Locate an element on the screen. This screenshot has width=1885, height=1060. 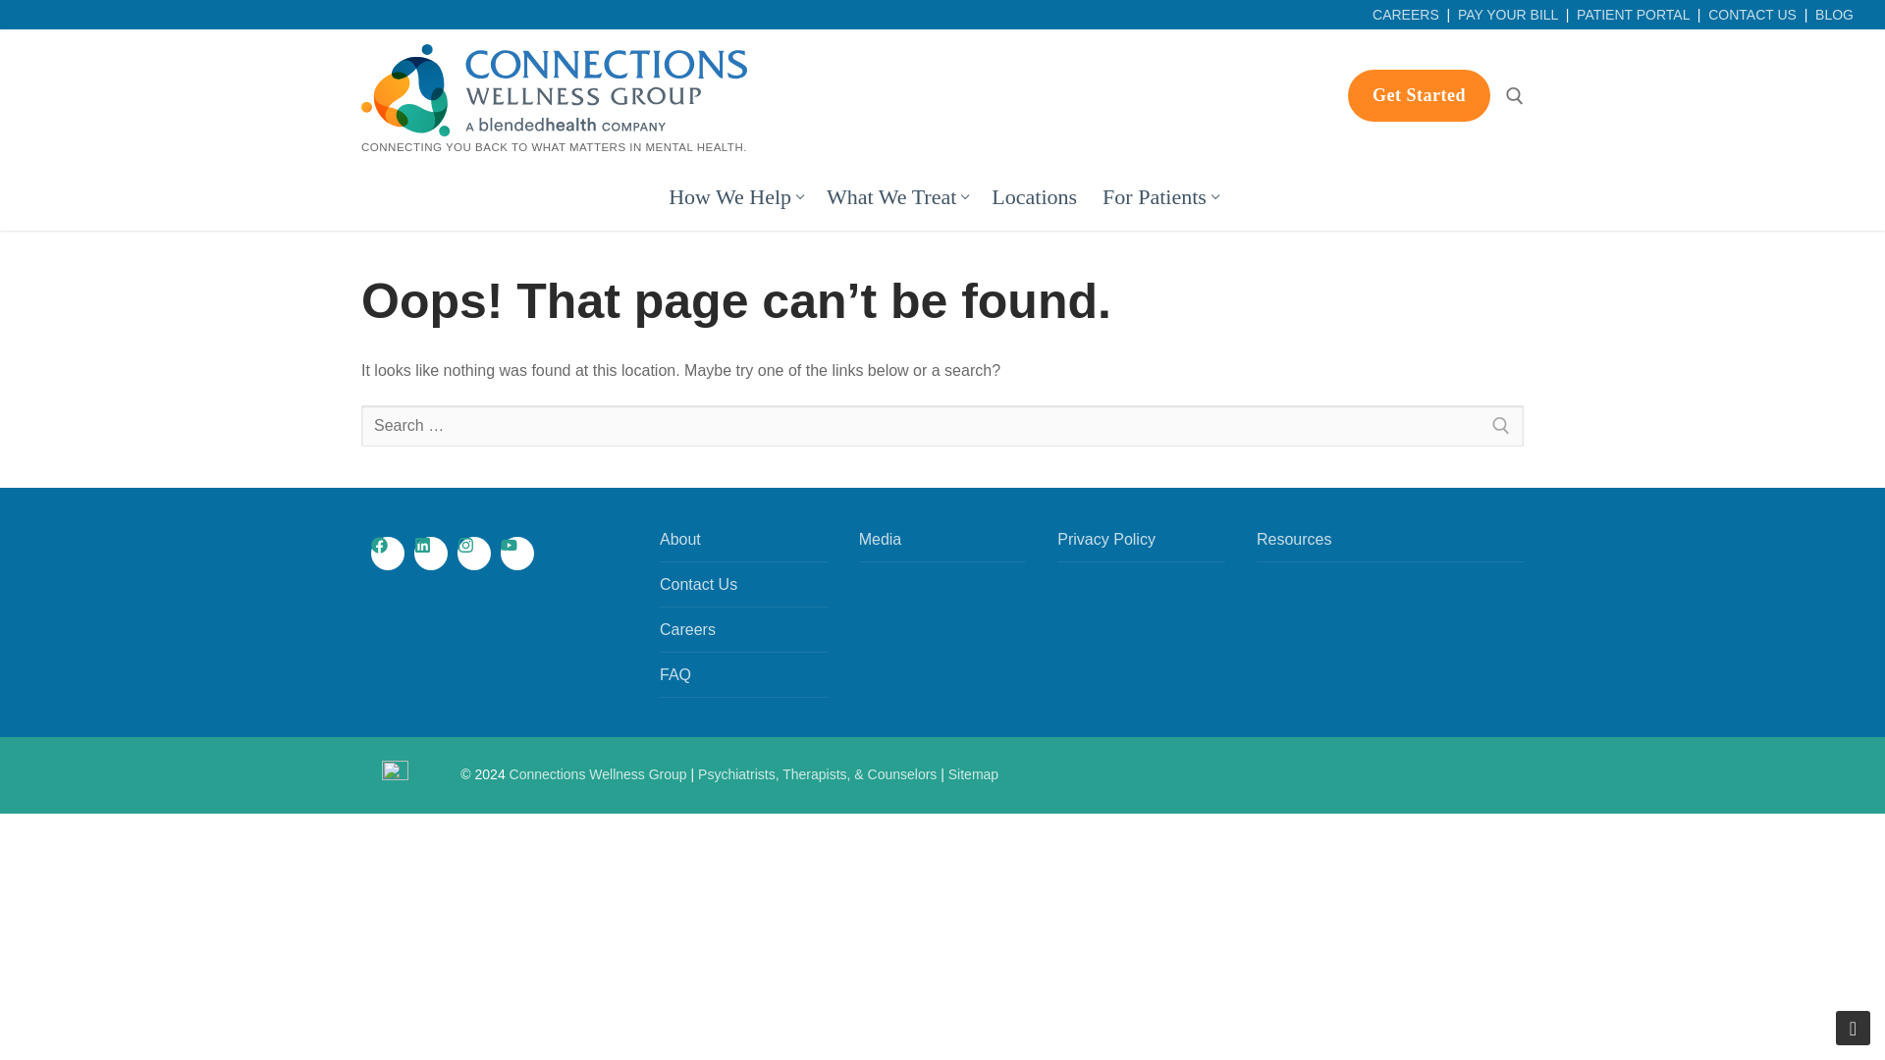
BLOG is located at coordinates (734, 196).